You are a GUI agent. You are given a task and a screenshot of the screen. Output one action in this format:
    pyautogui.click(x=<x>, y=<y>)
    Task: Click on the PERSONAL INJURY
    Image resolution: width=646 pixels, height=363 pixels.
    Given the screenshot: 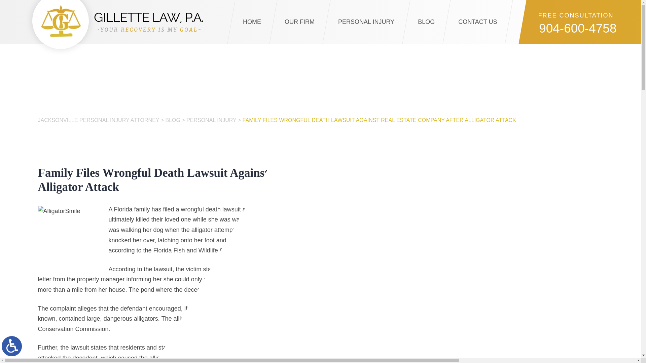 What is the action you would take?
    pyautogui.click(x=366, y=22)
    